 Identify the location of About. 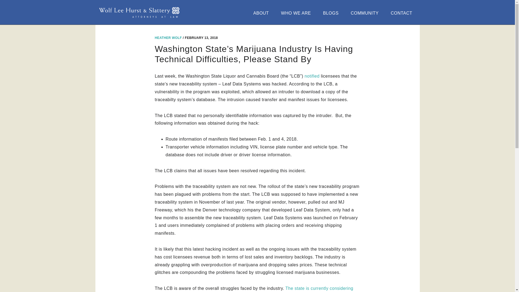
(262, 13).